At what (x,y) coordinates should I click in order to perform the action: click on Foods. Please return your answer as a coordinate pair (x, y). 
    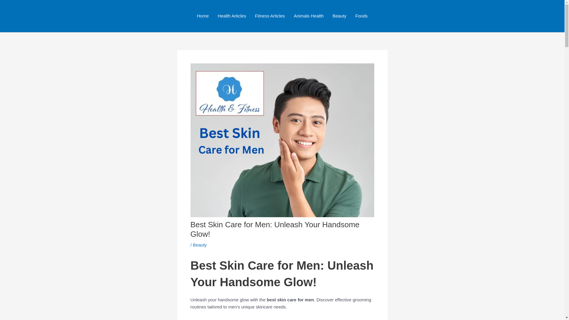
    Looking at the image, I should click on (362, 16).